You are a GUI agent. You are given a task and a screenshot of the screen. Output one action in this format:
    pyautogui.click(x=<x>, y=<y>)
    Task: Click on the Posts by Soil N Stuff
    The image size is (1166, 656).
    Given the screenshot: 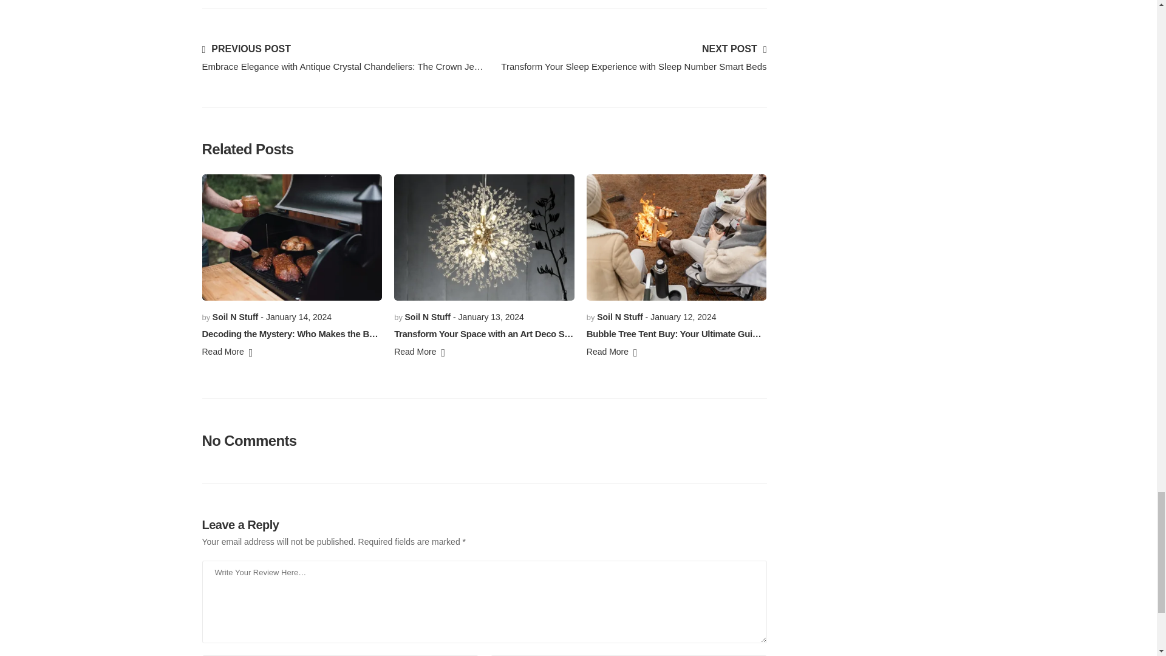 What is the action you would take?
    pyautogui.click(x=619, y=317)
    